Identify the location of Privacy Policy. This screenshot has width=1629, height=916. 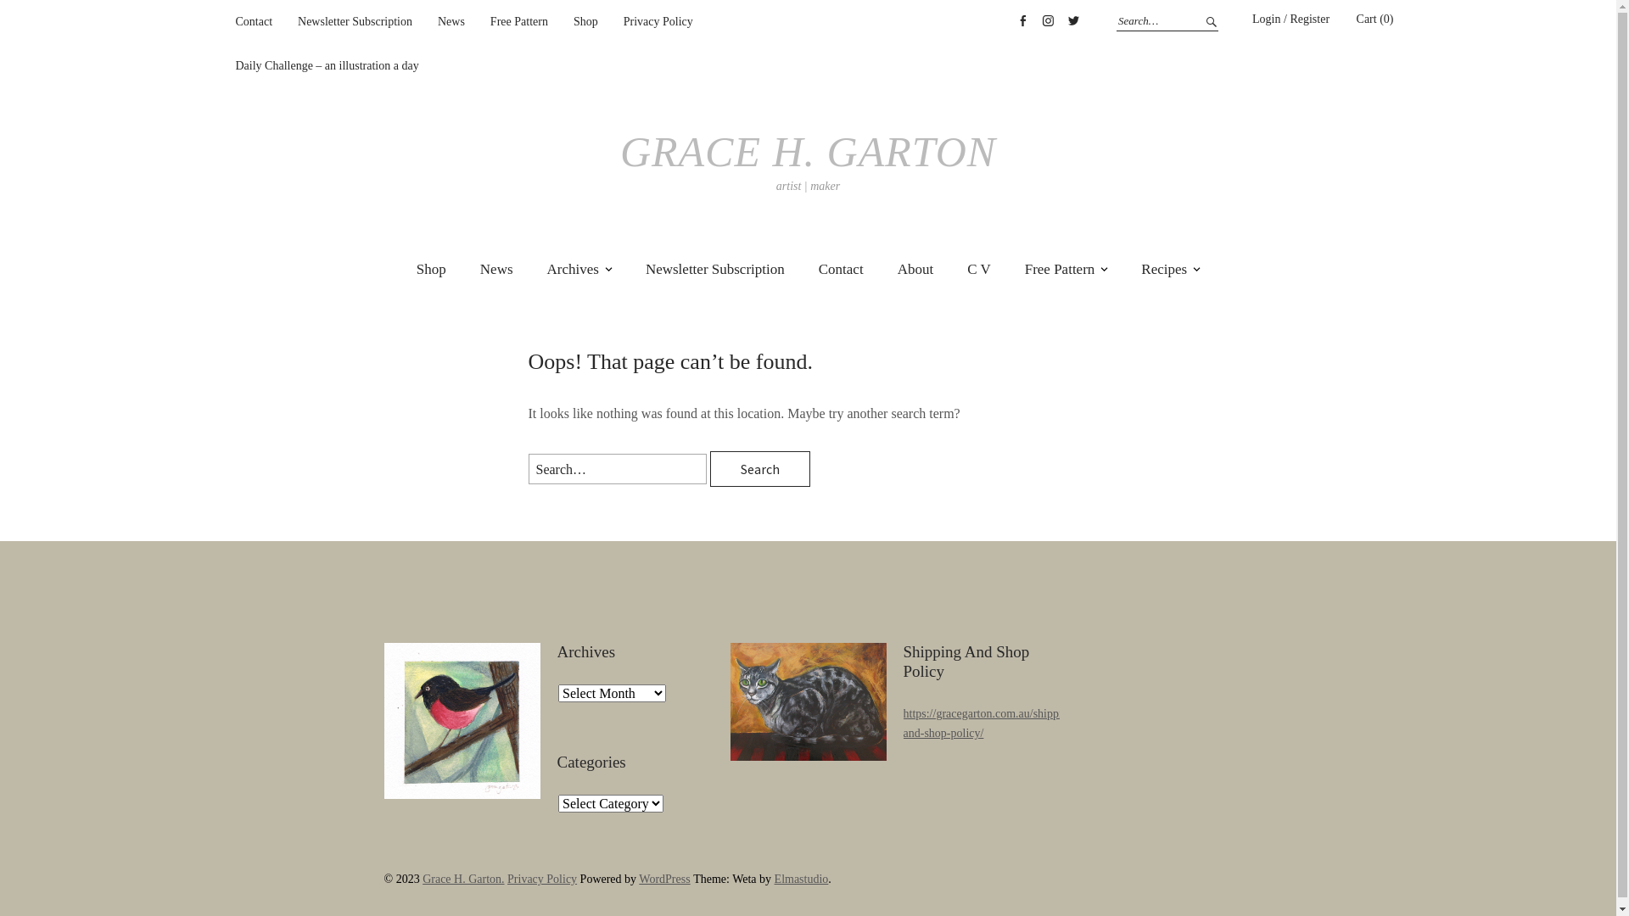
(658, 22).